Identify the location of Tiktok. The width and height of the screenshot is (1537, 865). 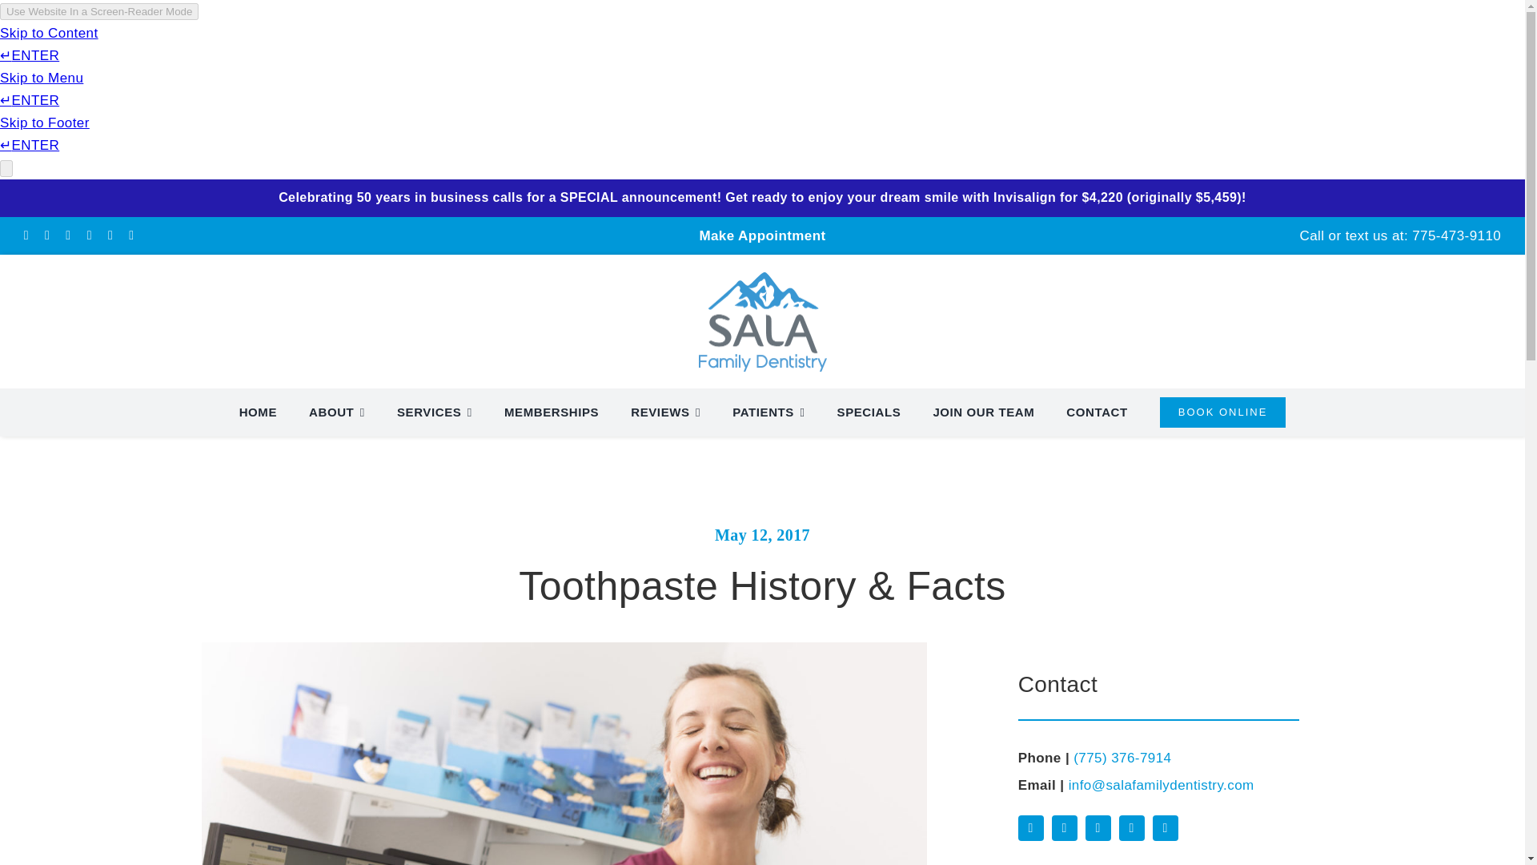
(1132, 828).